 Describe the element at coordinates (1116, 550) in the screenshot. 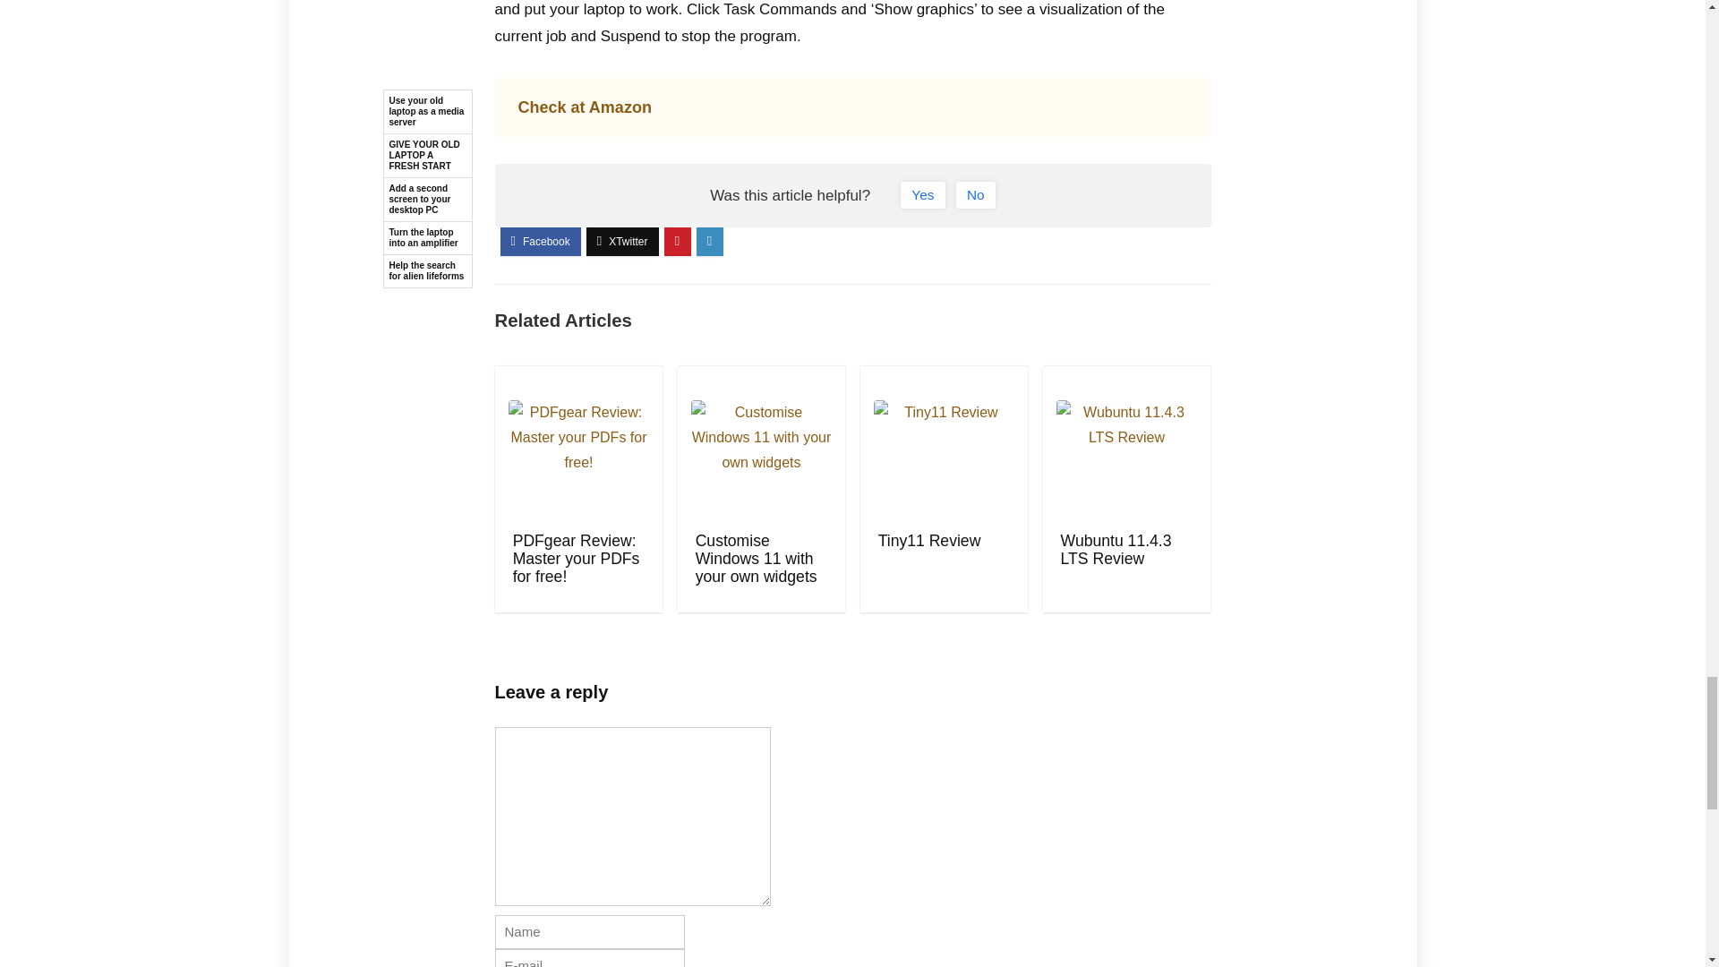

I see `Wubuntu 11.4.3 LTS Review` at that location.